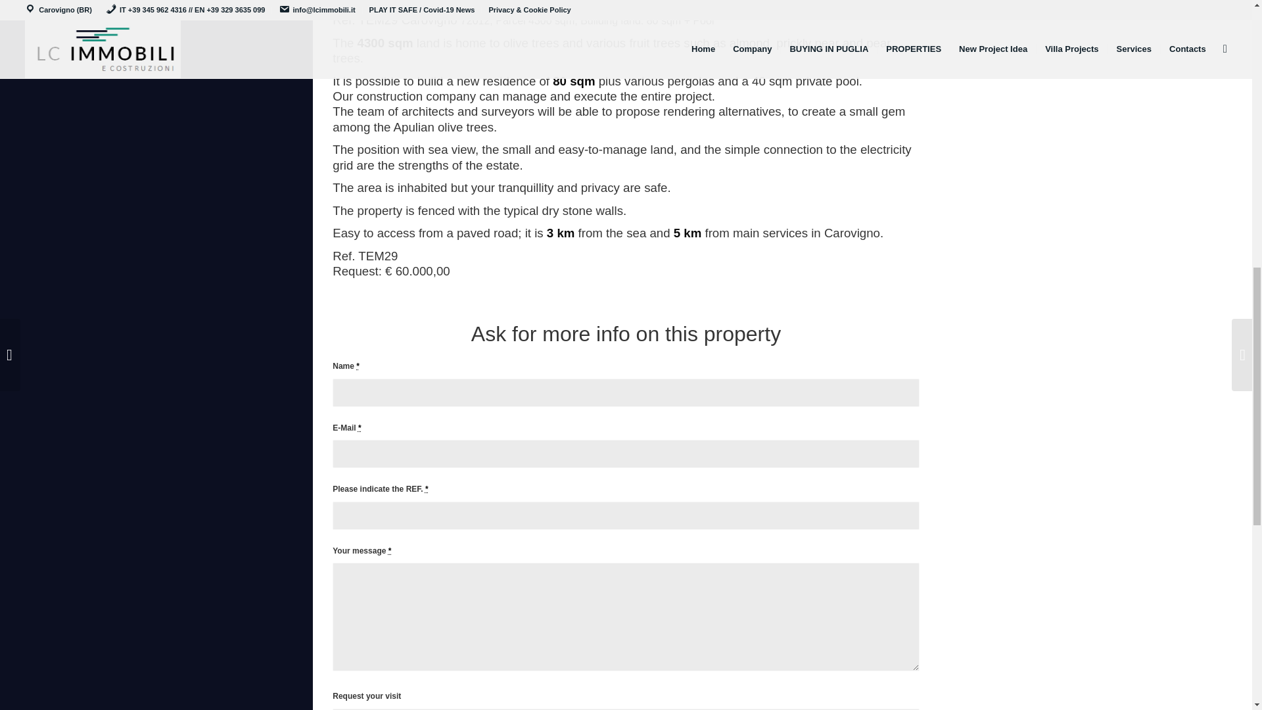 The width and height of the screenshot is (1262, 710). I want to click on required, so click(358, 366).